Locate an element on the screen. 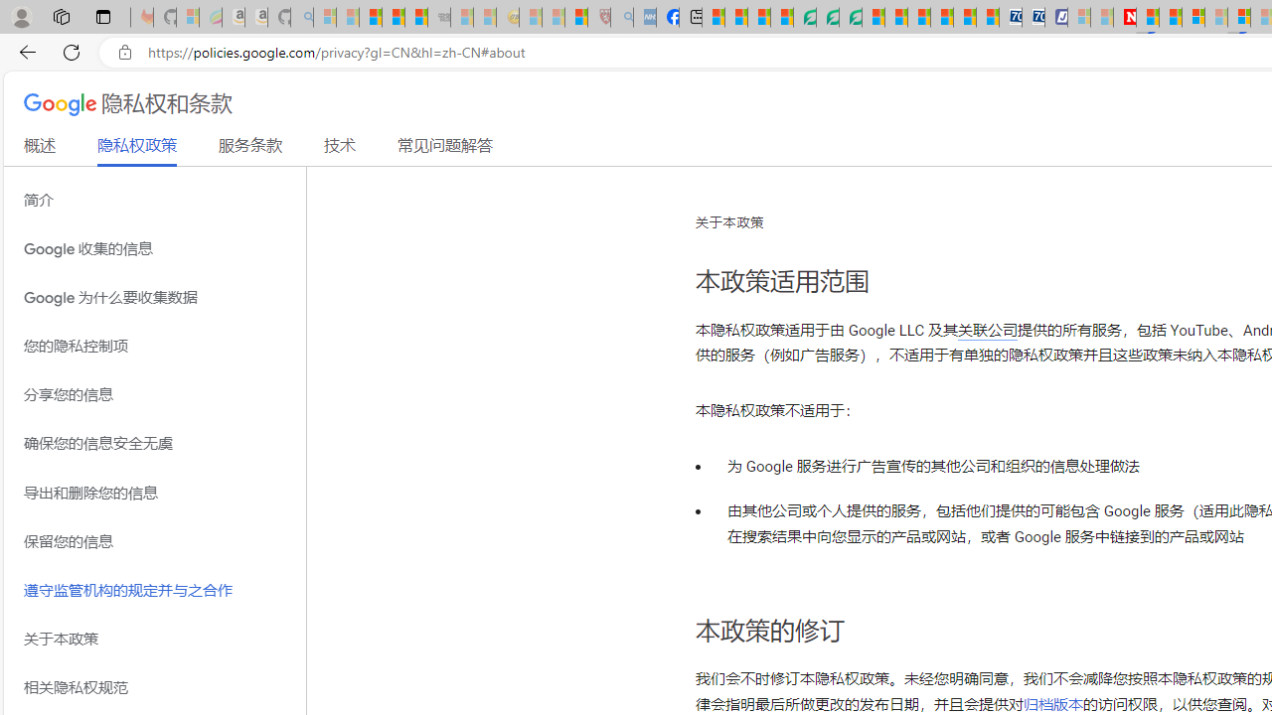 Image resolution: width=1272 pixels, height=715 pixels. The Weather Channel - MSN is located at coordinates (370, 18).